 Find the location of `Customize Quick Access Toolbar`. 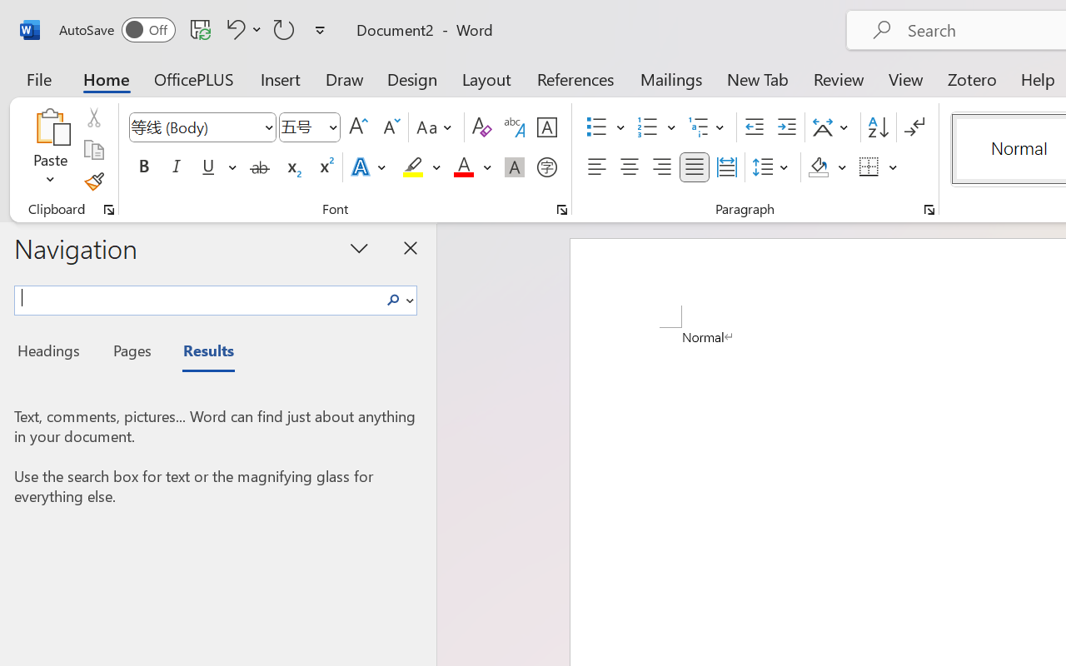

Customize Quick Access Toolbar is located at coordinates (320, 30).